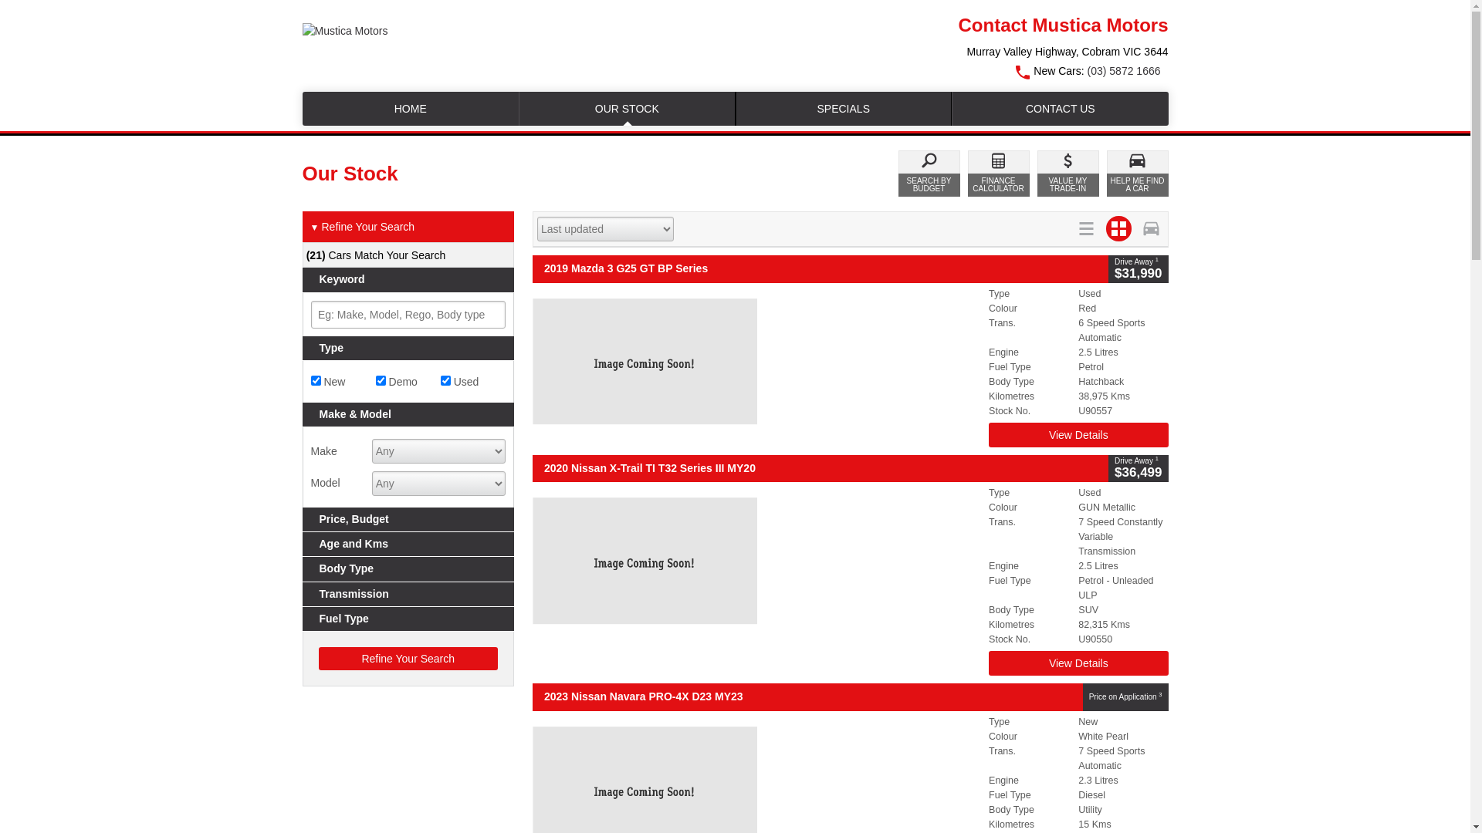 Image resolution: width=1482 pixels, height=833 pixels. Describe the element at coordinates (1138, 469) in the screenshot. I see `Drive Away 1
$36,499` at that location.